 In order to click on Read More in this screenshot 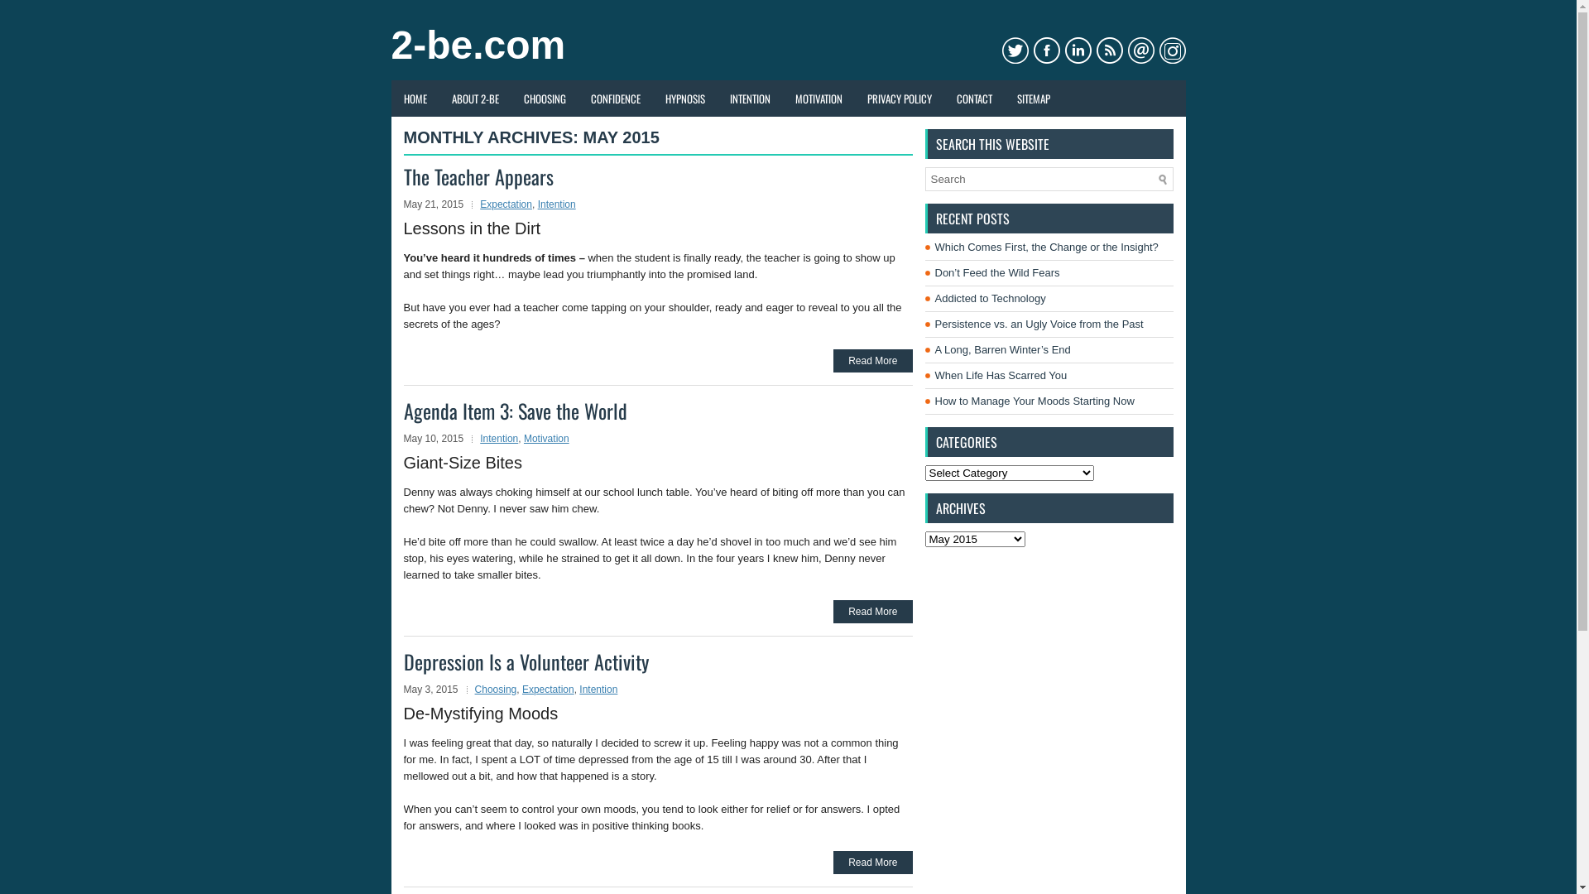, I will do `click(872, 361)`.